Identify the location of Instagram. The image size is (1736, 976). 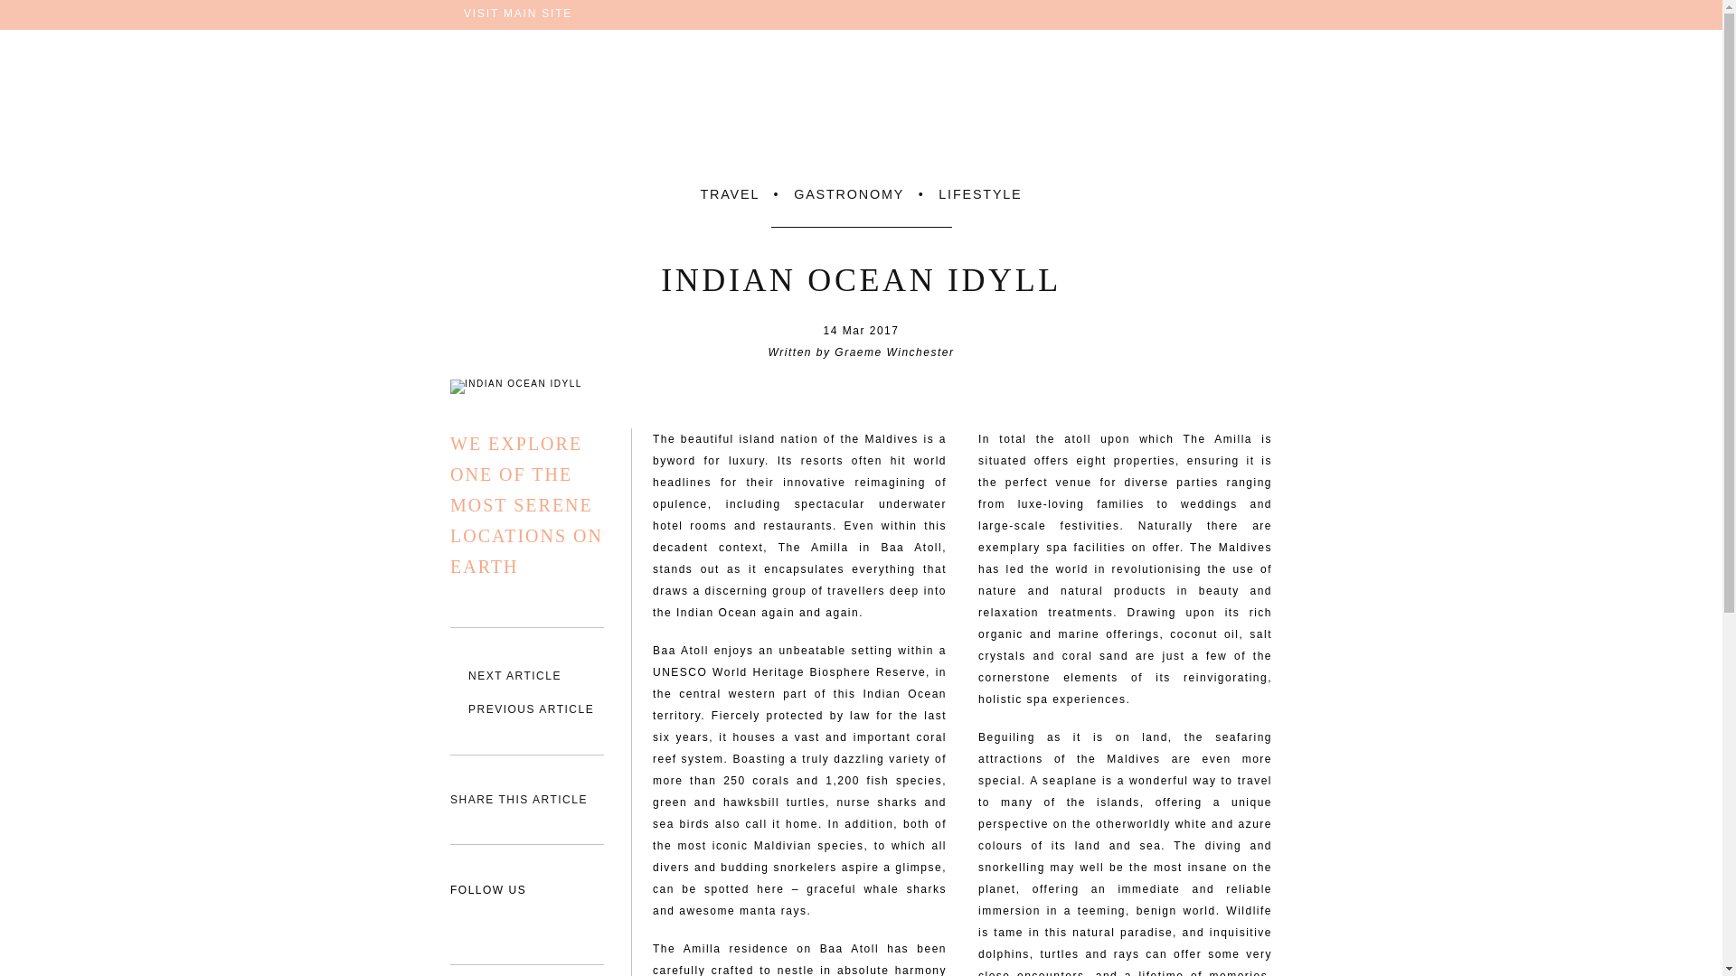
(465, 920).